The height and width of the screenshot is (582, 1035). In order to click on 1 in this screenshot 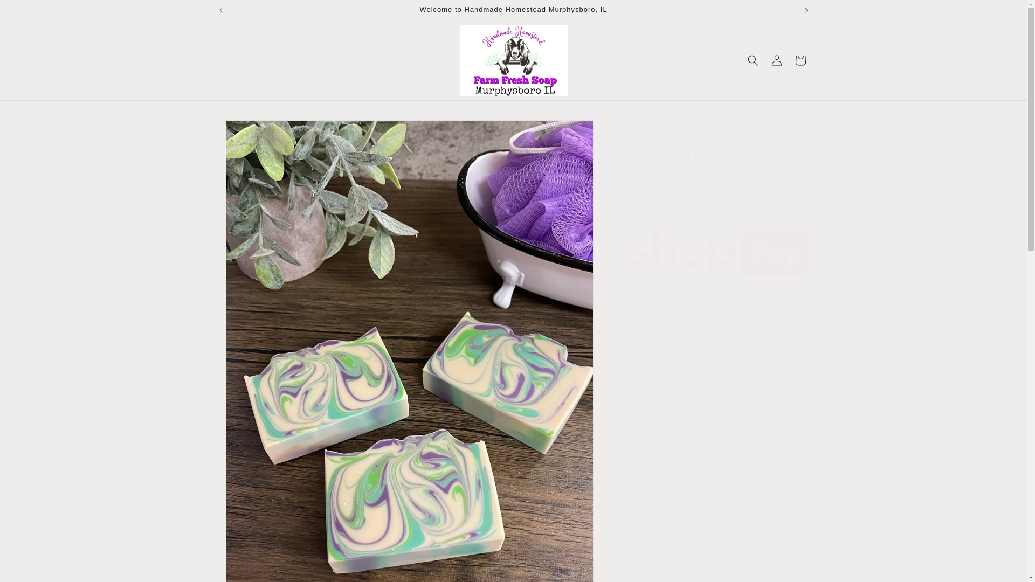, I will do `click(662, 324)`.